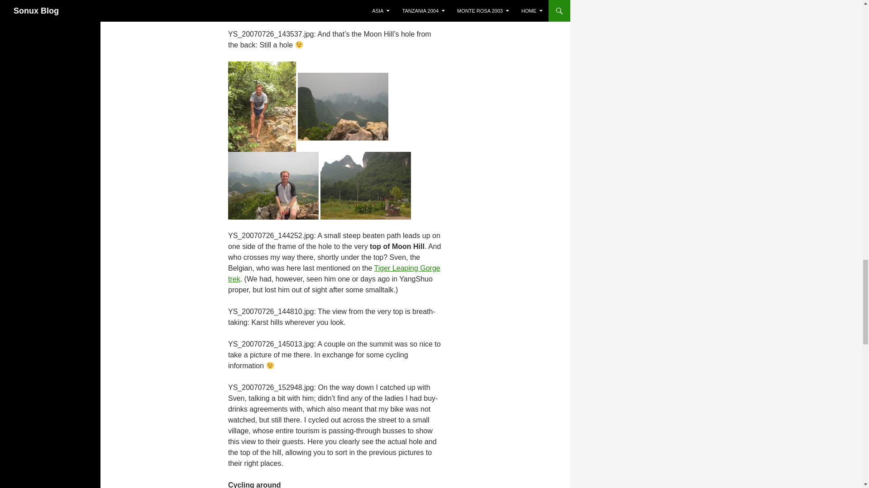 The image size is (869, 488). What do you see at coordinates (334, 274) in the screenshot?
I see `Tiger Leaping Gorge trek` at bounding box center [334, 274].